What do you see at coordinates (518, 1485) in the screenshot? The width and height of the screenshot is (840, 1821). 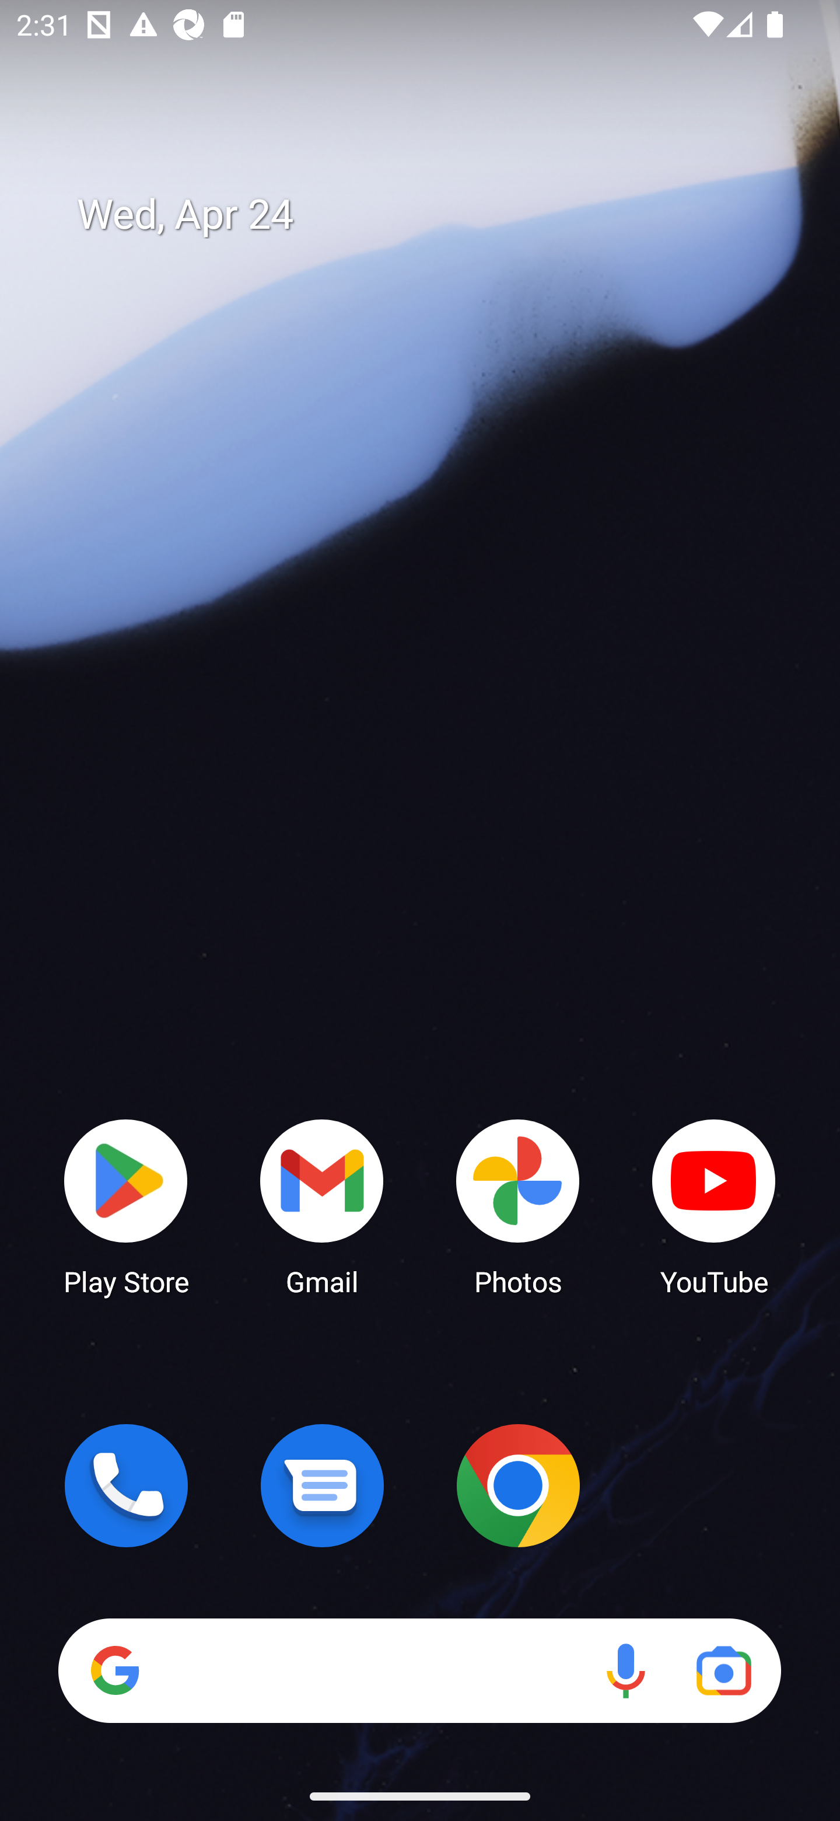 I see `Chrome` at bounding box center [518, 1485].